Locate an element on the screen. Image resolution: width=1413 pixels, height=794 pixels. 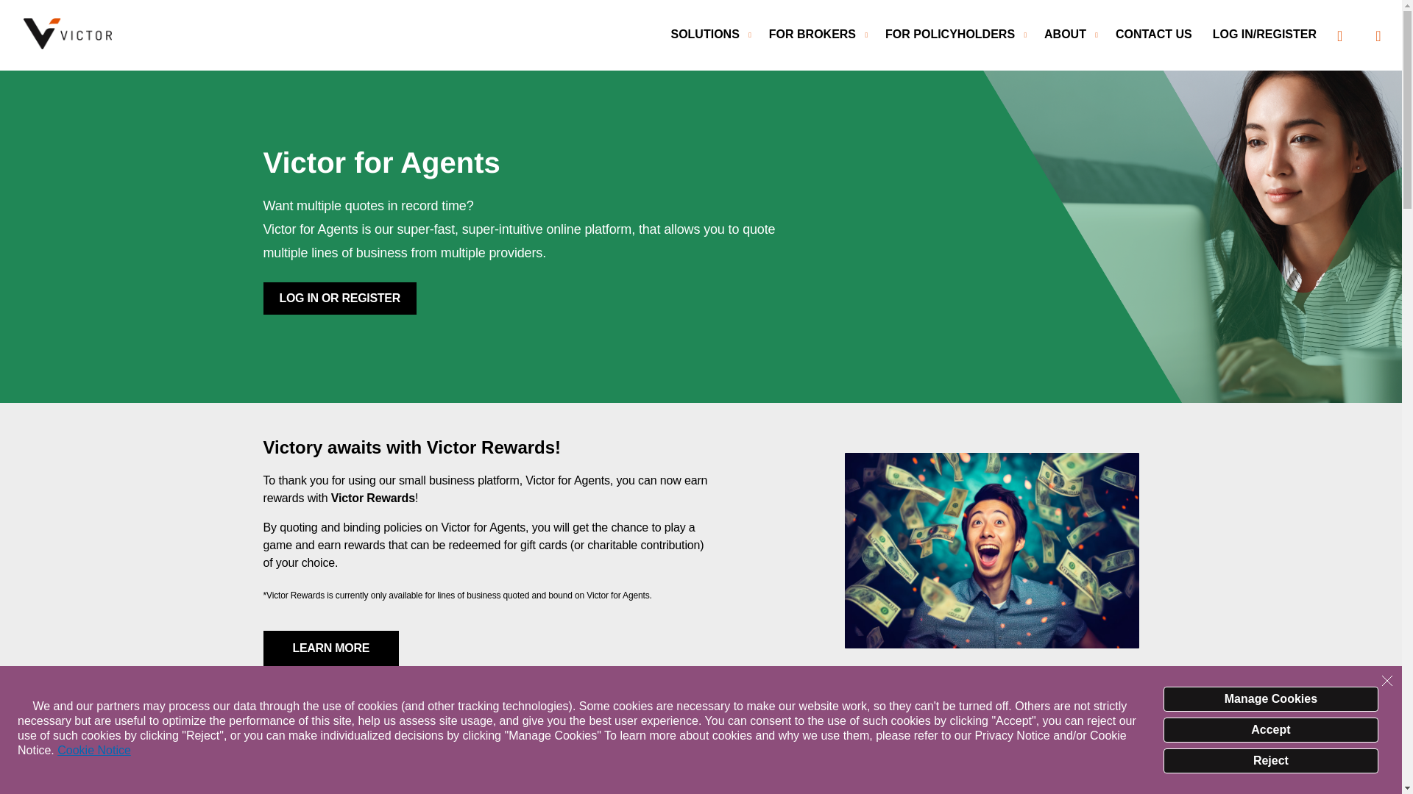
Manage Cookies is located at coordinates (1270, 698).